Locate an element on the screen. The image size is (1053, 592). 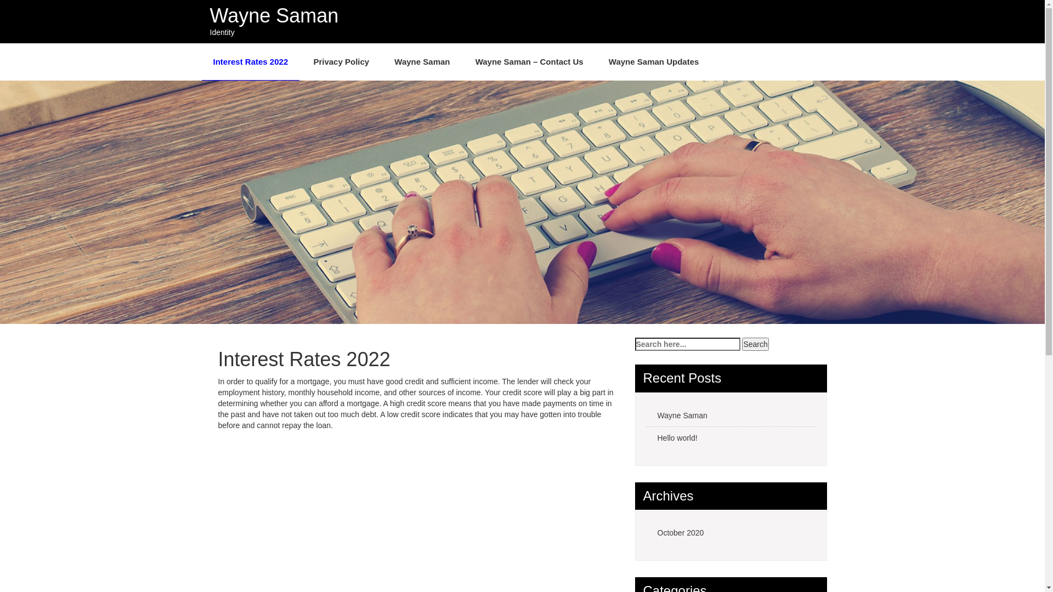
Wayne Saman is located at coordinates (731, 415).